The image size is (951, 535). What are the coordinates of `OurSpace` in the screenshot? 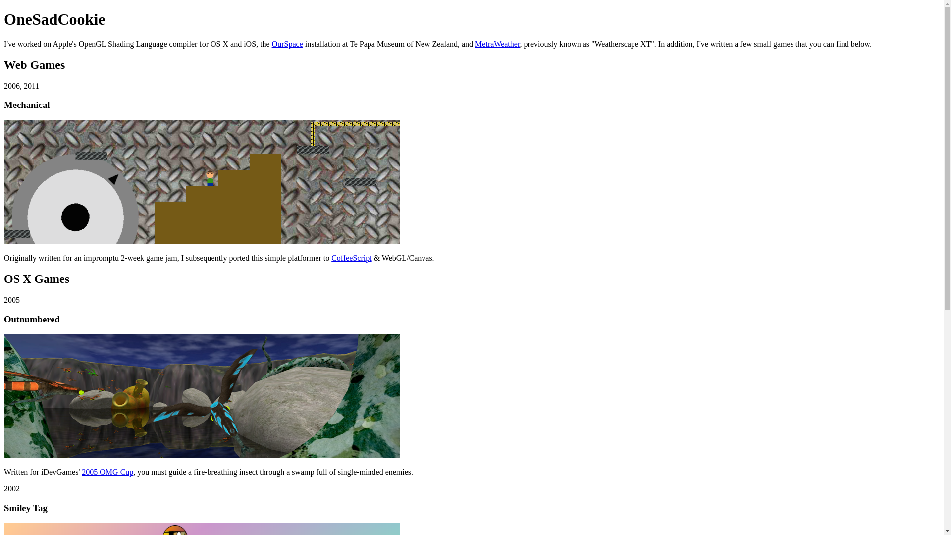 It's located at (287, 44).